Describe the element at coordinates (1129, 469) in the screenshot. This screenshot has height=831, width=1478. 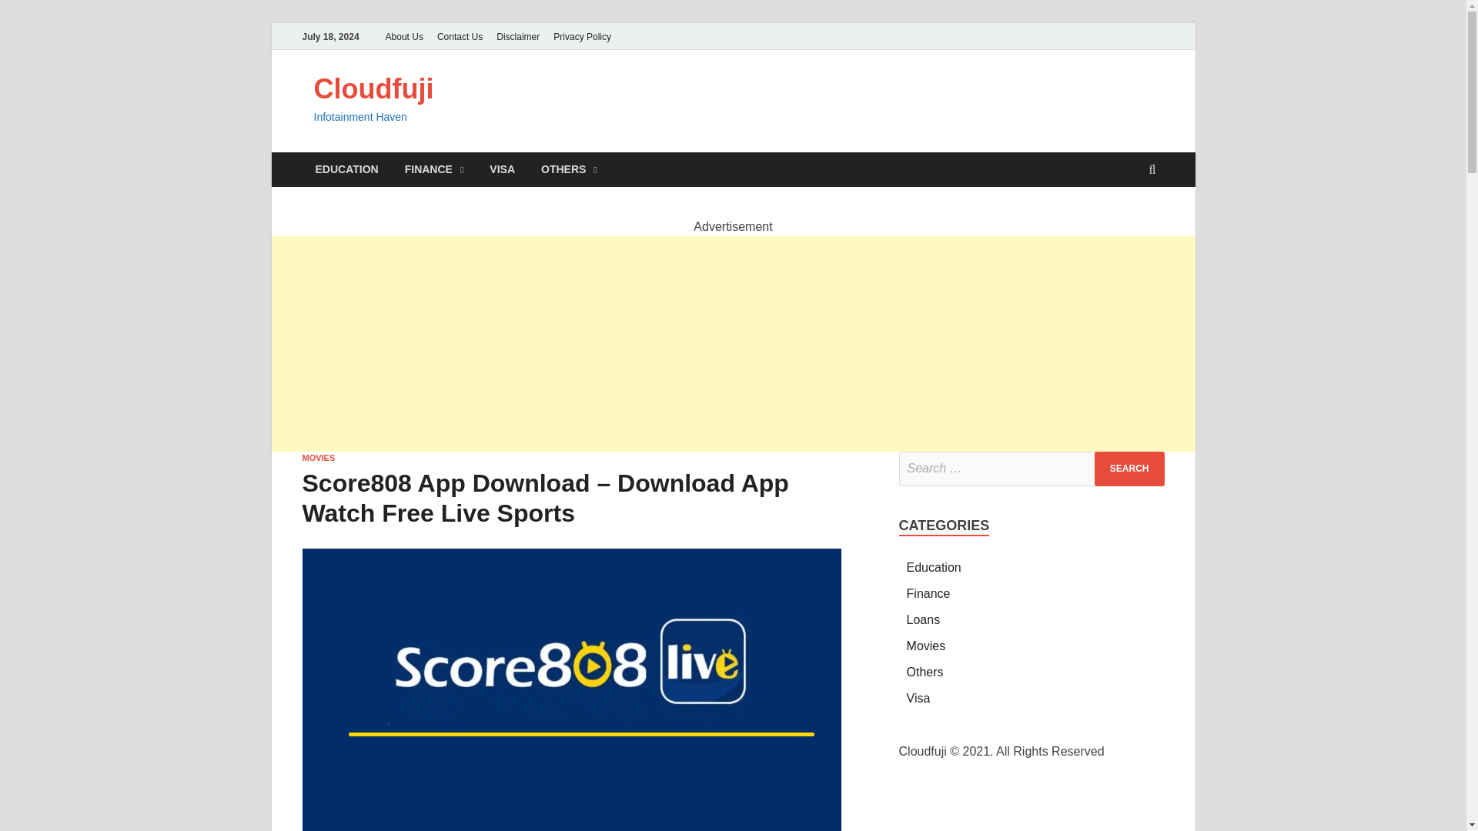
I see `Search` at that location.